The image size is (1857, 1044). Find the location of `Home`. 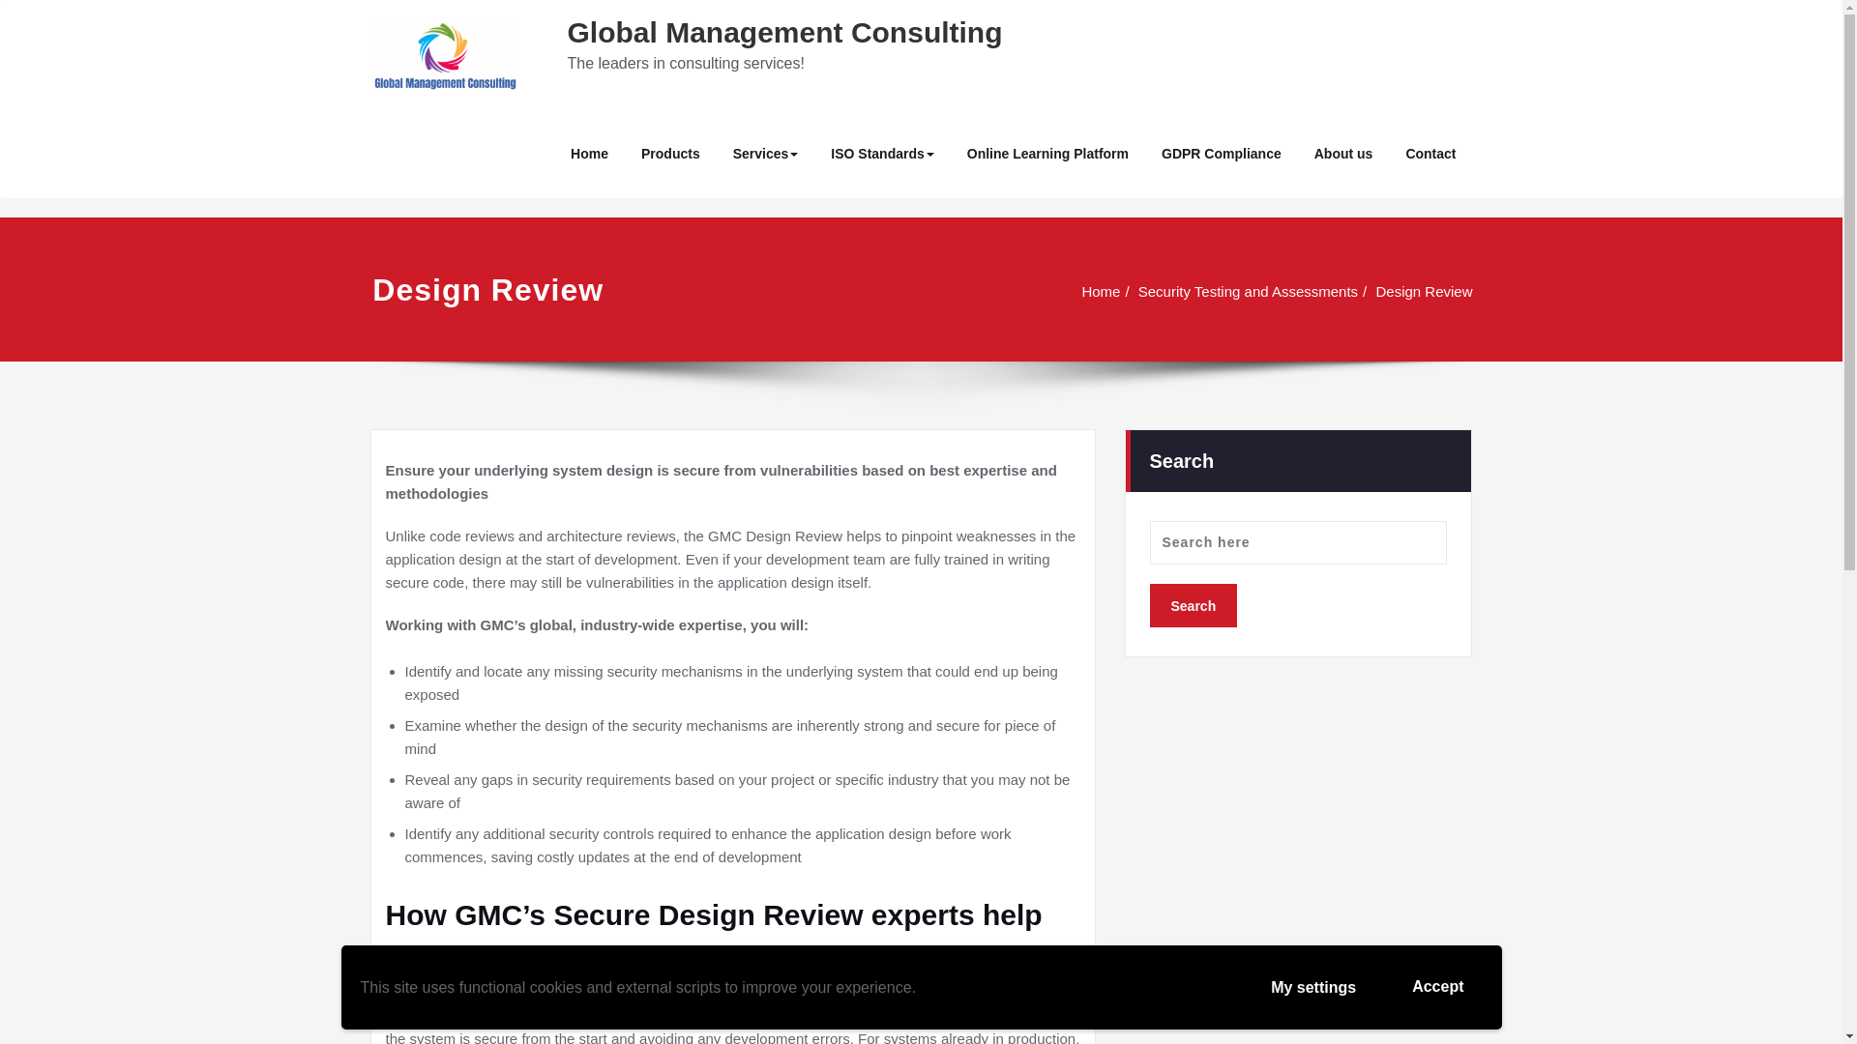

Home is located at coordinates (588, 154).